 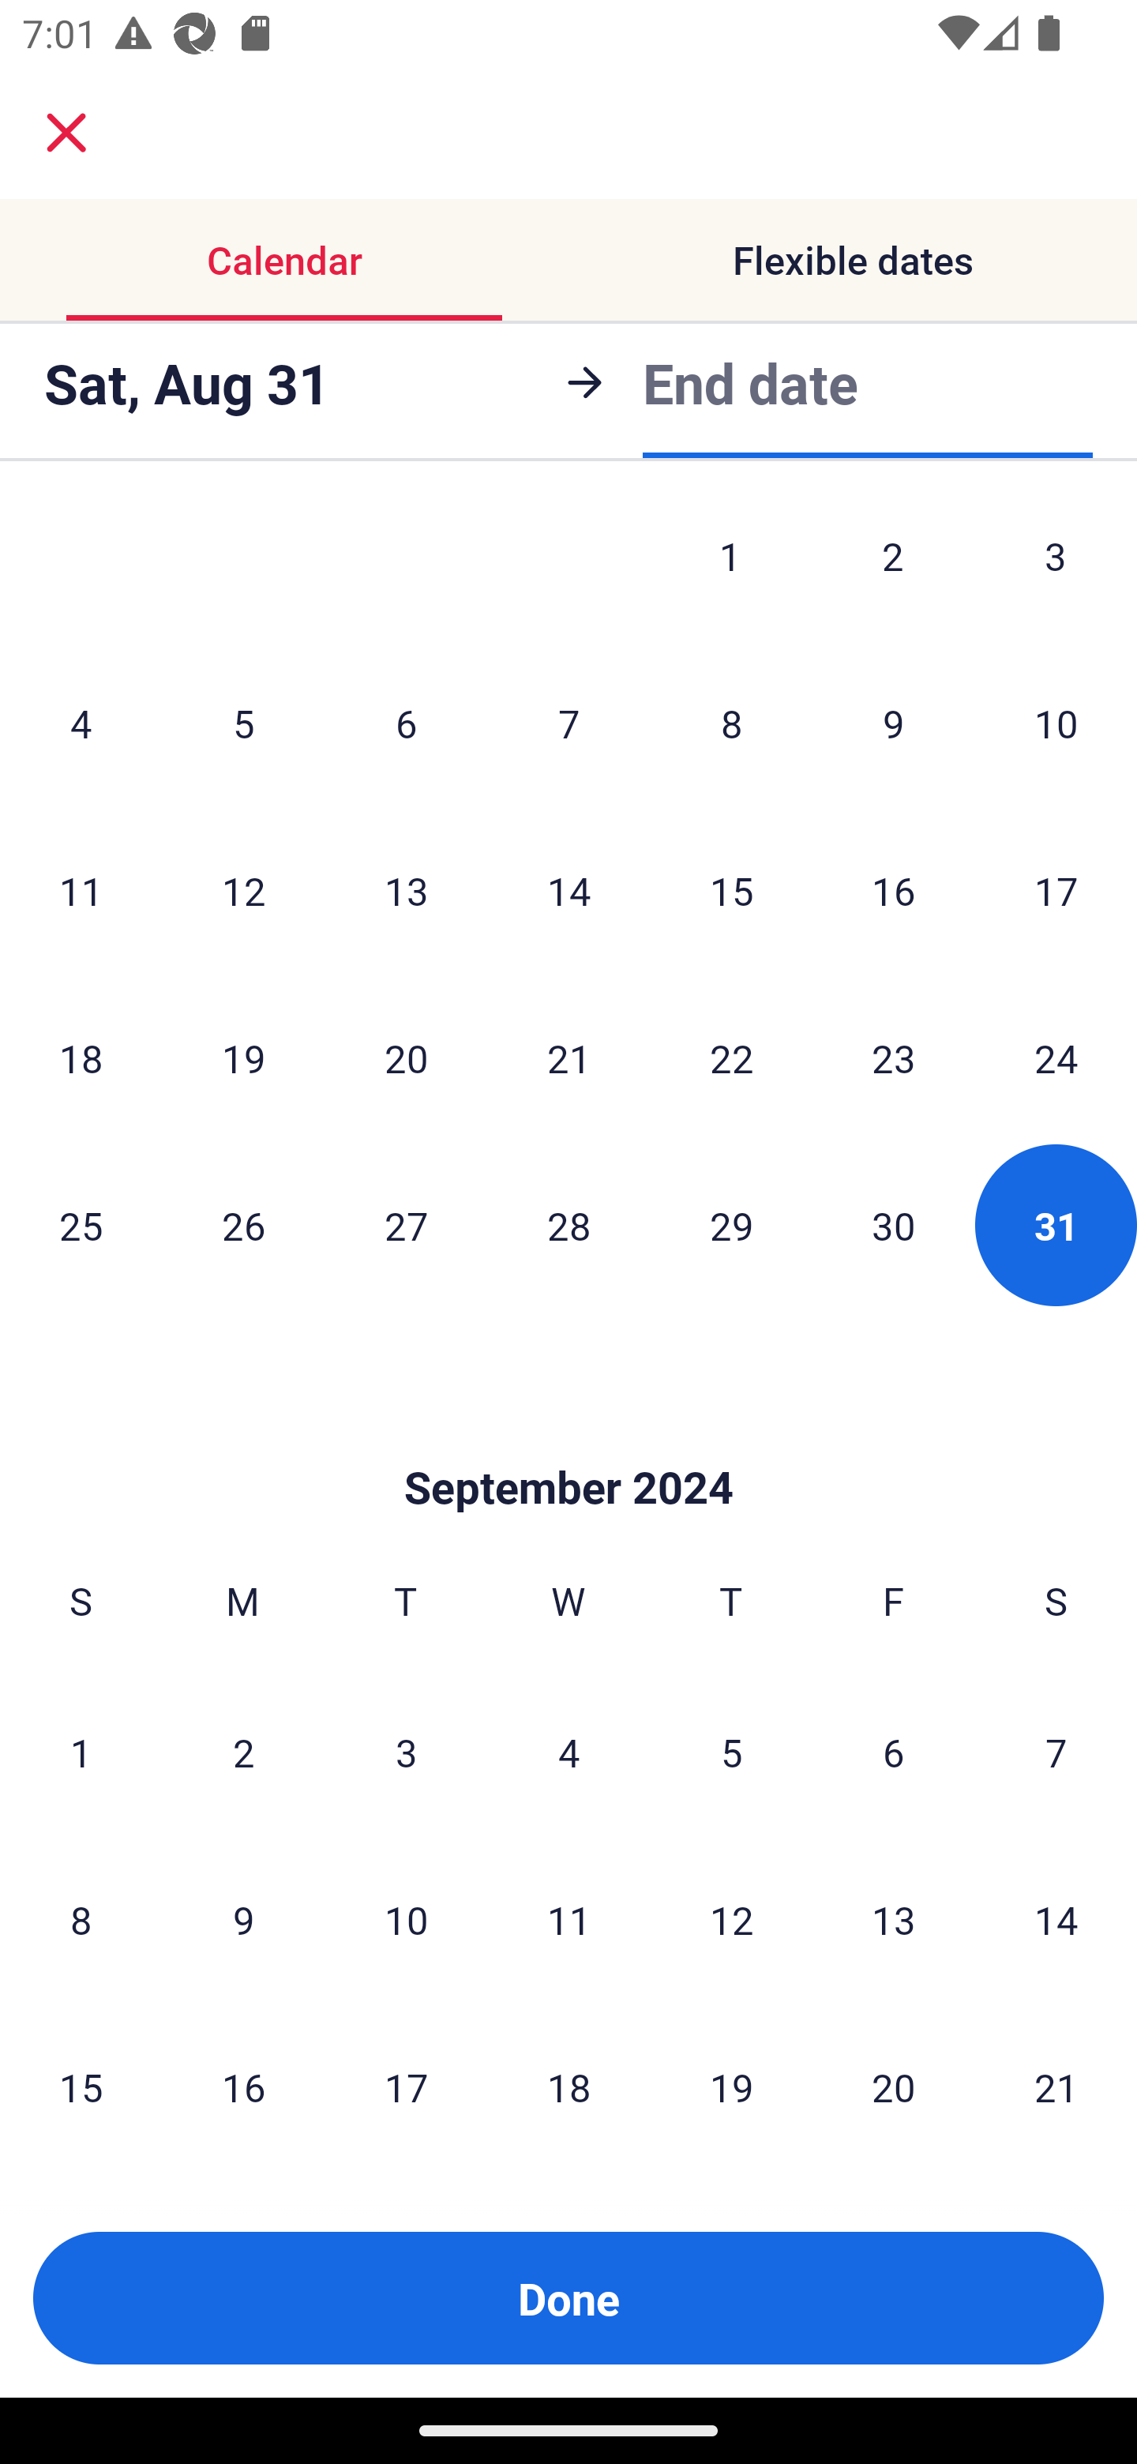 I want to click on 12 Monday, August 12, 2024, so click(x=243, y=891).